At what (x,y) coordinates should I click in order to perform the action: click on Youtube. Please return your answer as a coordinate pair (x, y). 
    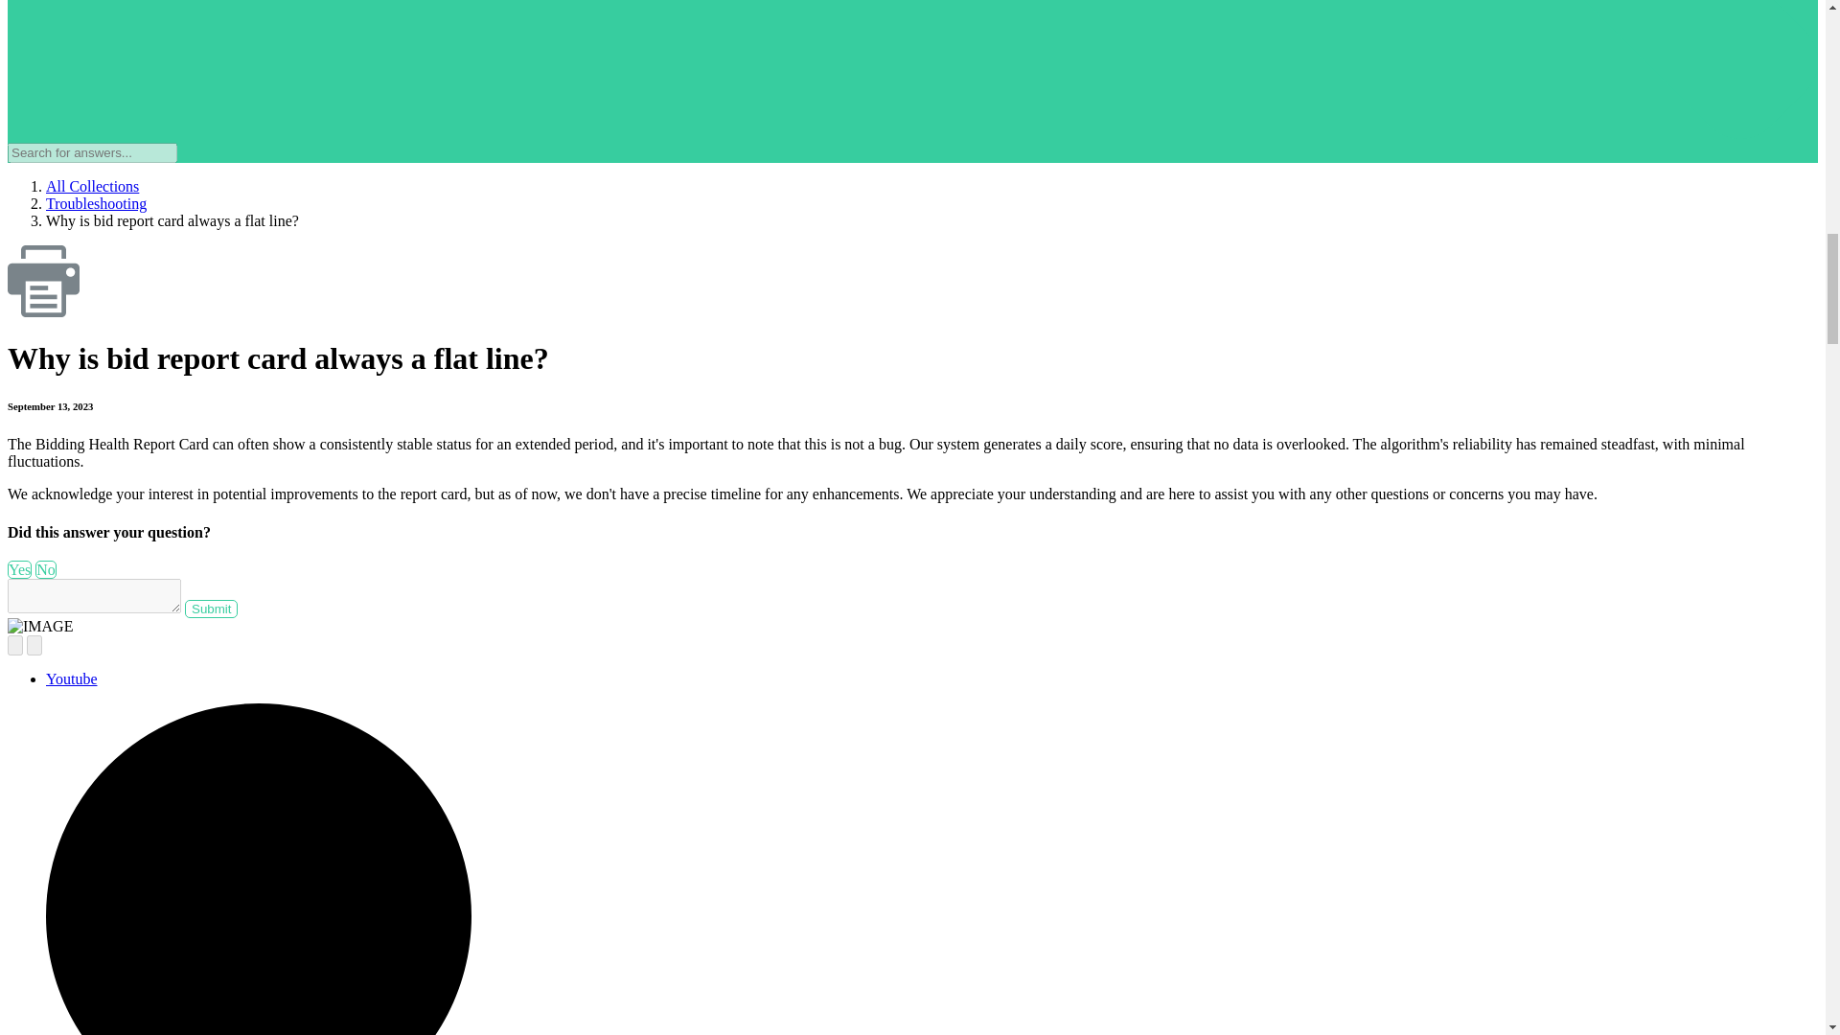
    Looking at the image, I should click on (71, 678).